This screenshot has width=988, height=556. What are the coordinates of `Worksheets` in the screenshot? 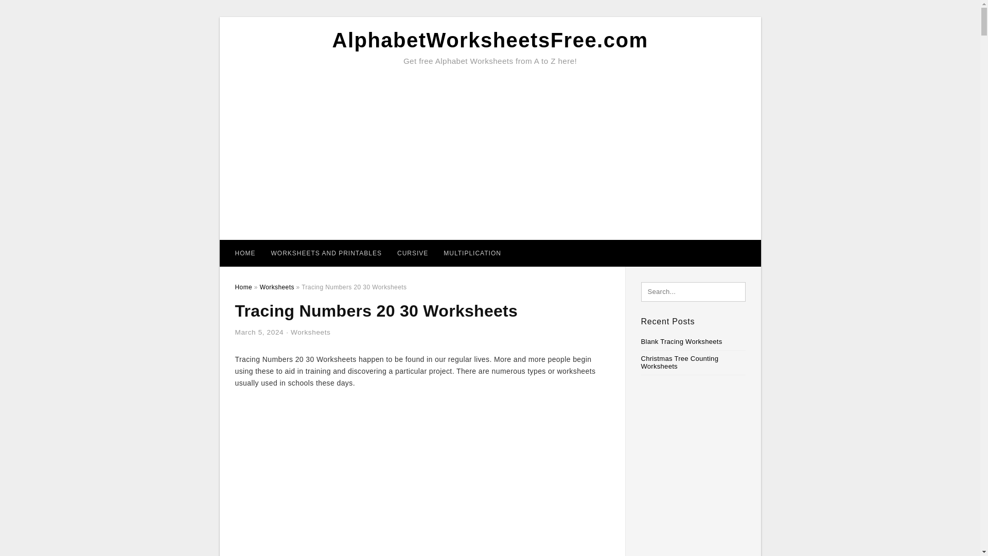 It's located at (311, 333).